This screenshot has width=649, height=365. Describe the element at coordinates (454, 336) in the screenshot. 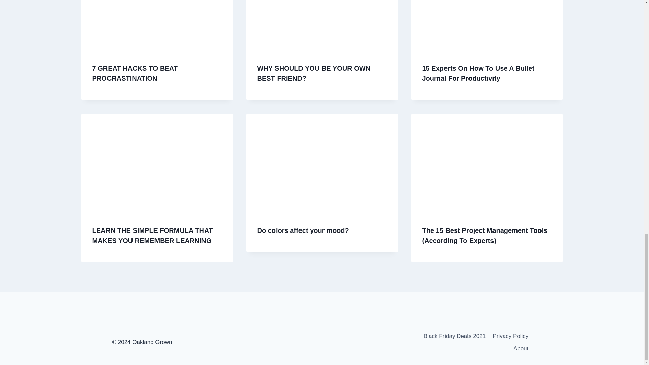

I see `Black Friday Deals 2021` at that location.